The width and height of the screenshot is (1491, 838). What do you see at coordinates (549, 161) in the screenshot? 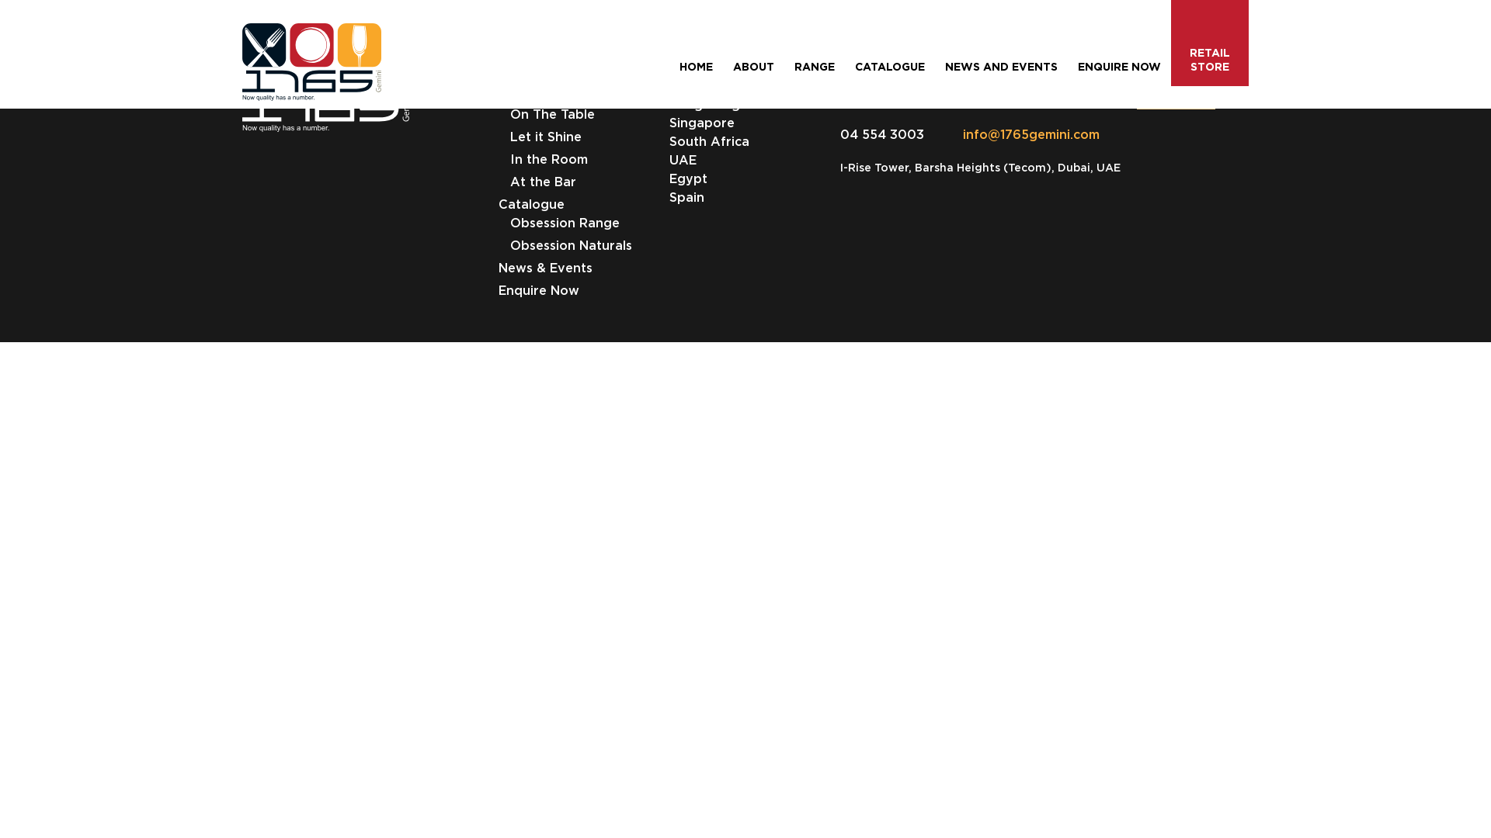
I see `In the Room` at bounding box center [549, 161].